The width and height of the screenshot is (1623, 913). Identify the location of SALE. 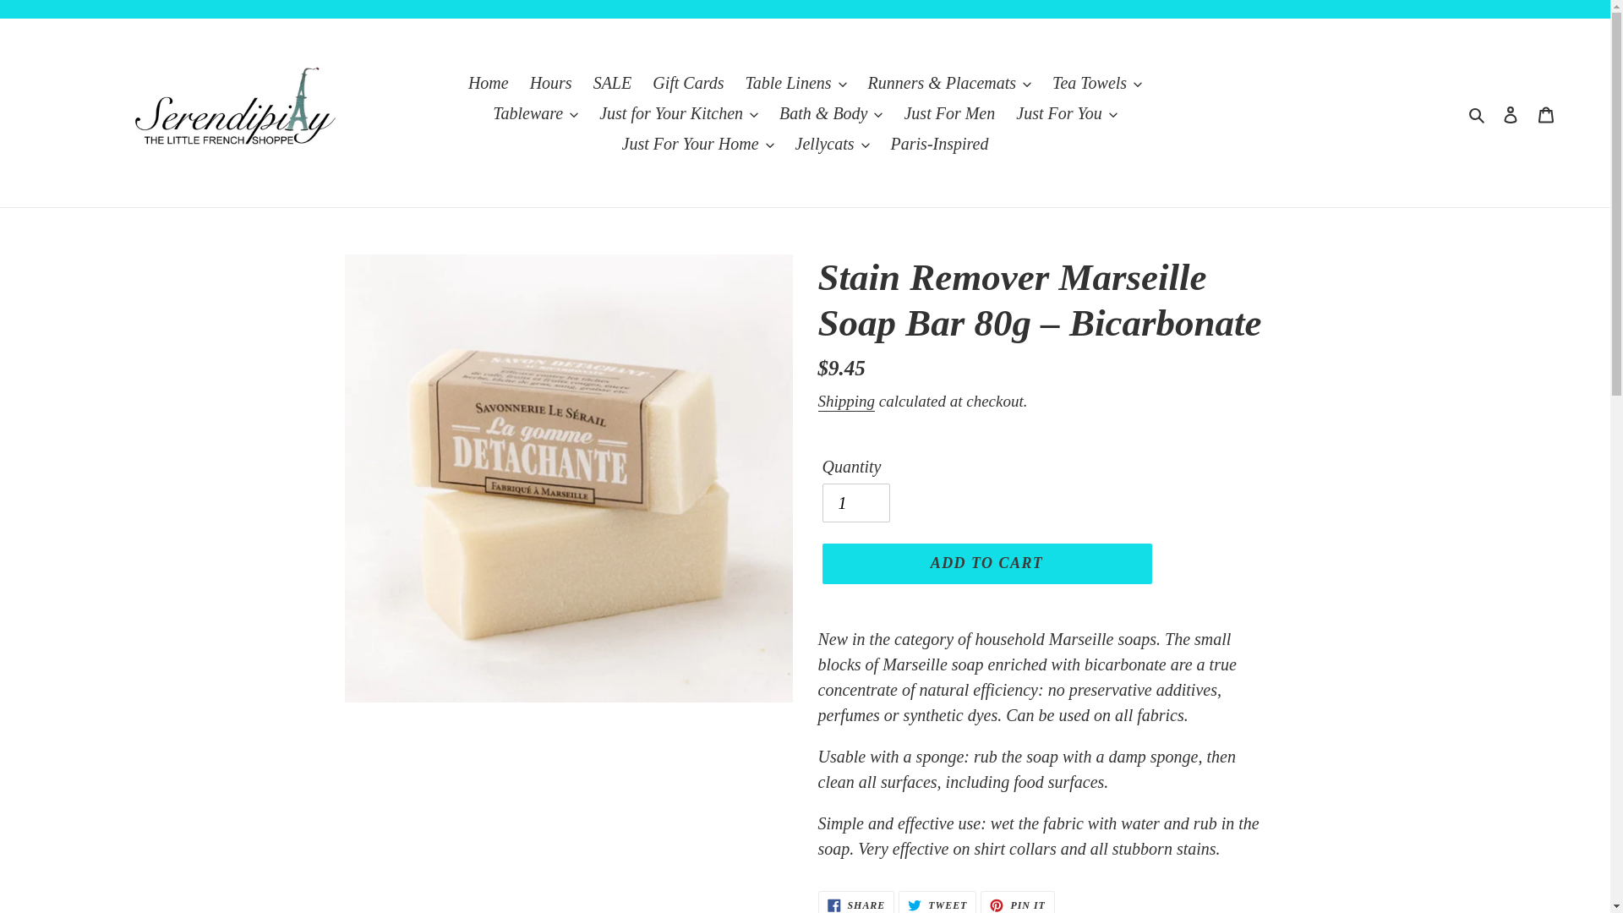
(612, 82).